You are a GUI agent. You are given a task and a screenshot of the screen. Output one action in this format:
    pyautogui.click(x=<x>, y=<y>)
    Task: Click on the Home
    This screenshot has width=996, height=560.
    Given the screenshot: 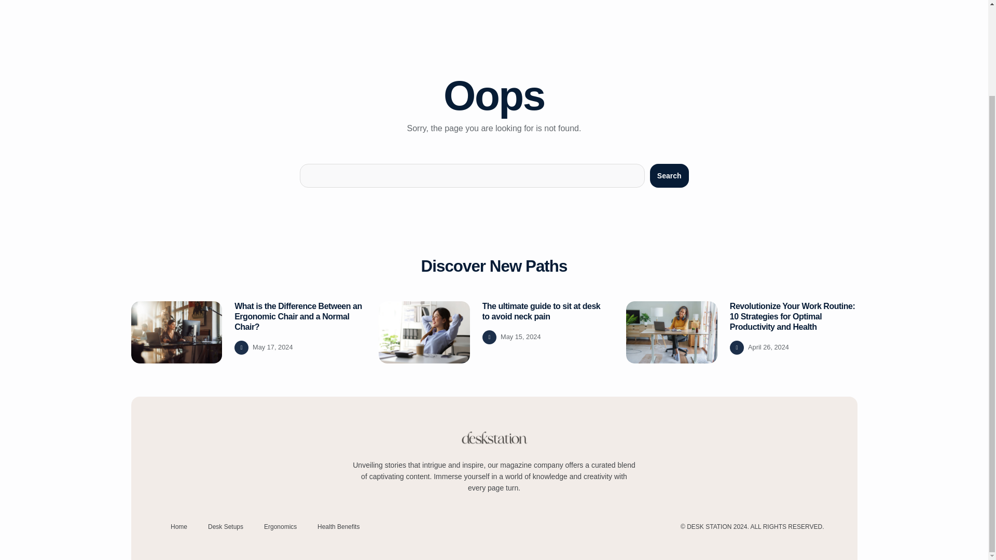 What is the action you would take?
    pyautogui.click(x=178, y=527)
    